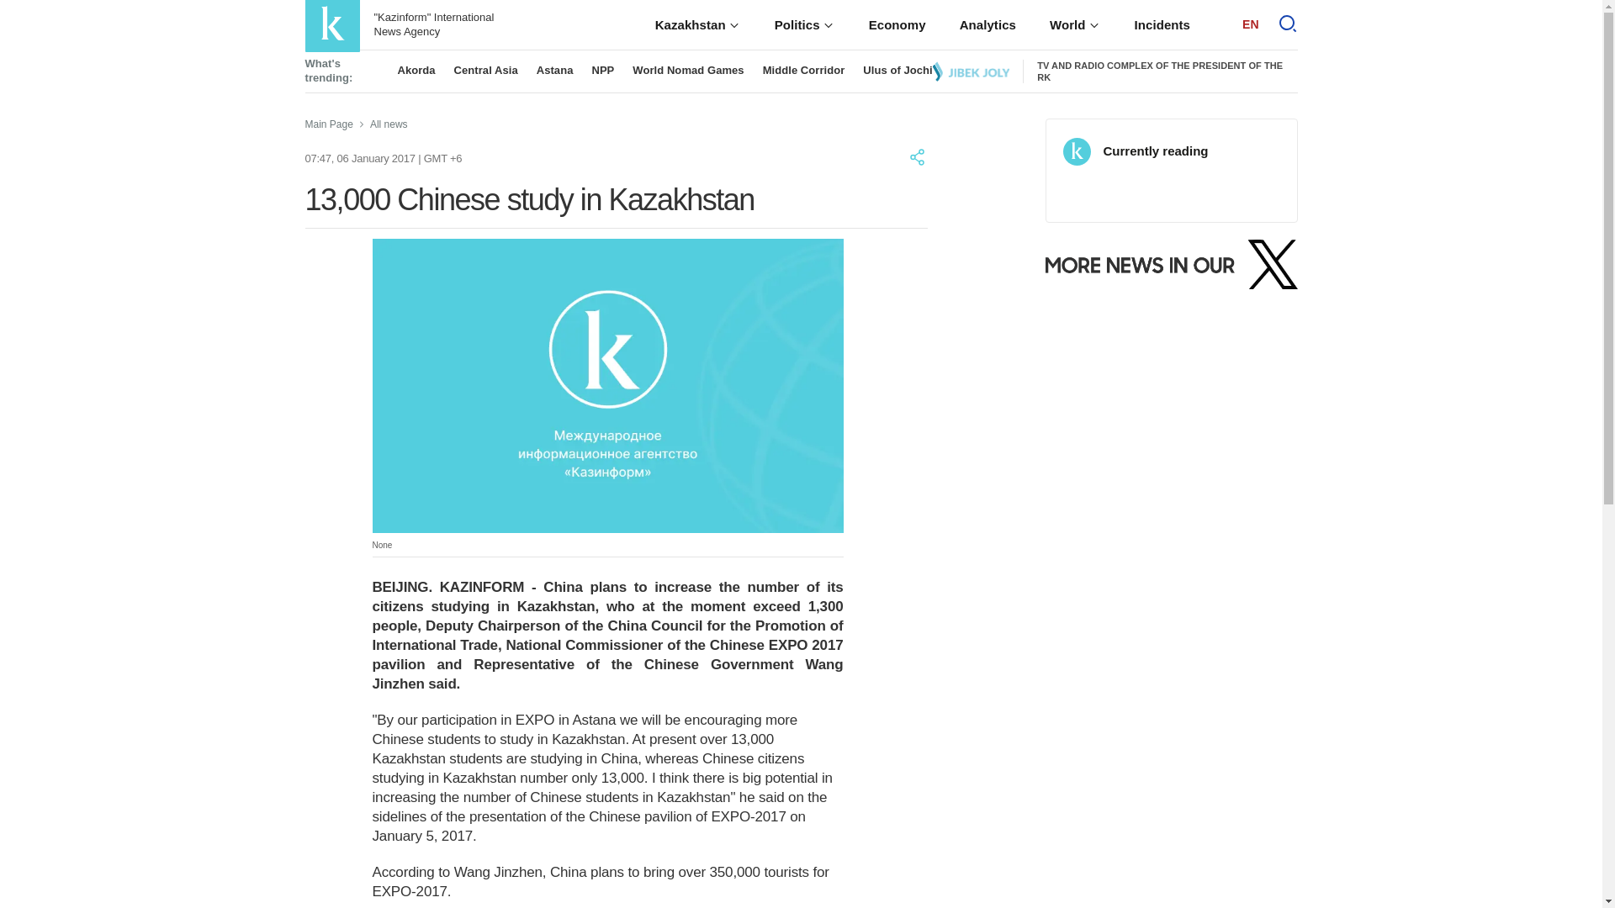 The height and width of the screenshot is (908, 1615). What do you see at coordinates (688, 69) in the screenshot?
I see `World Nomad Games` at bounding box center [688, 69].